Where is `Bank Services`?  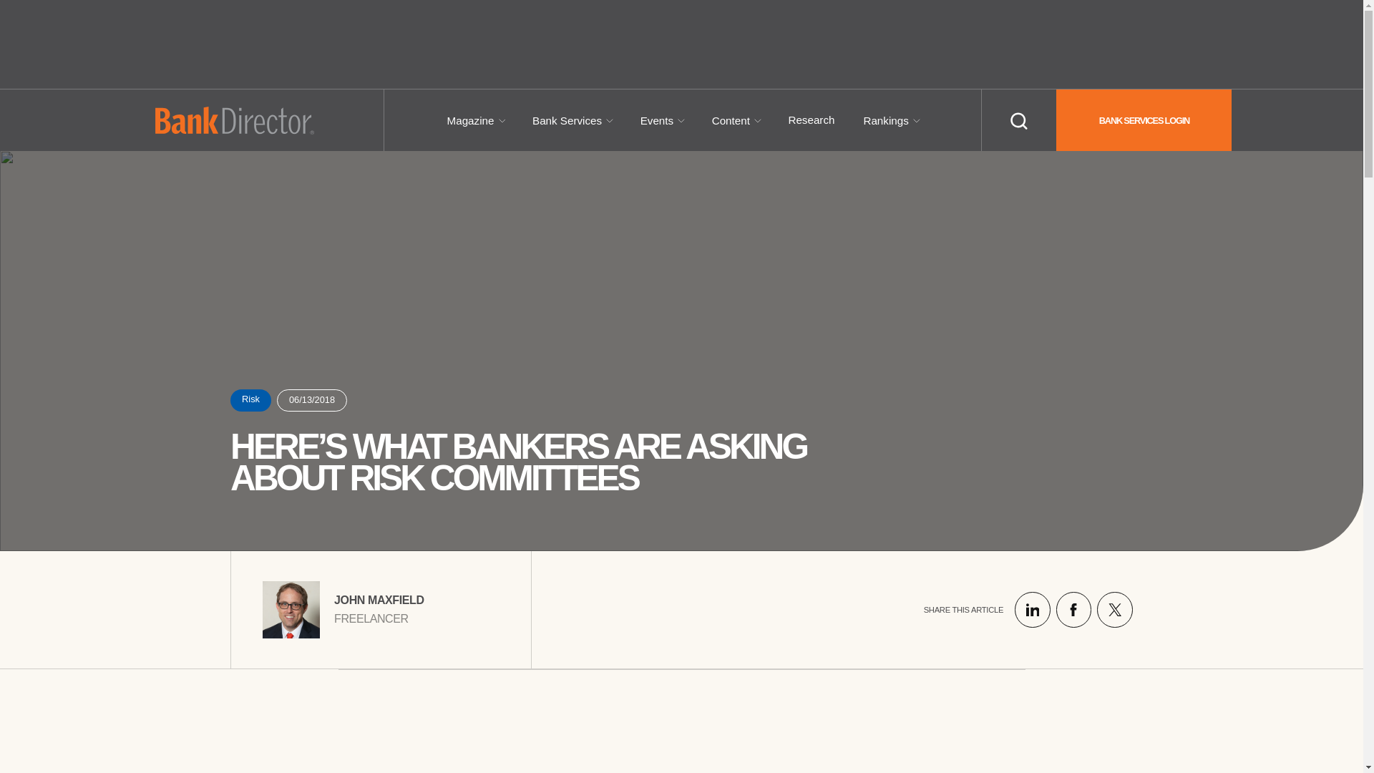 Bank Services is located at coordinates (567, 120).